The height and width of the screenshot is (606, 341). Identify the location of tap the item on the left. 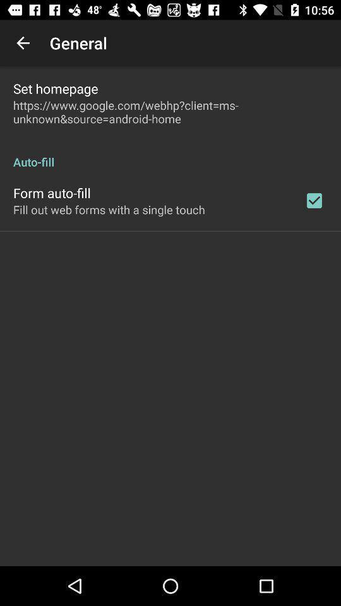
(109, 210).